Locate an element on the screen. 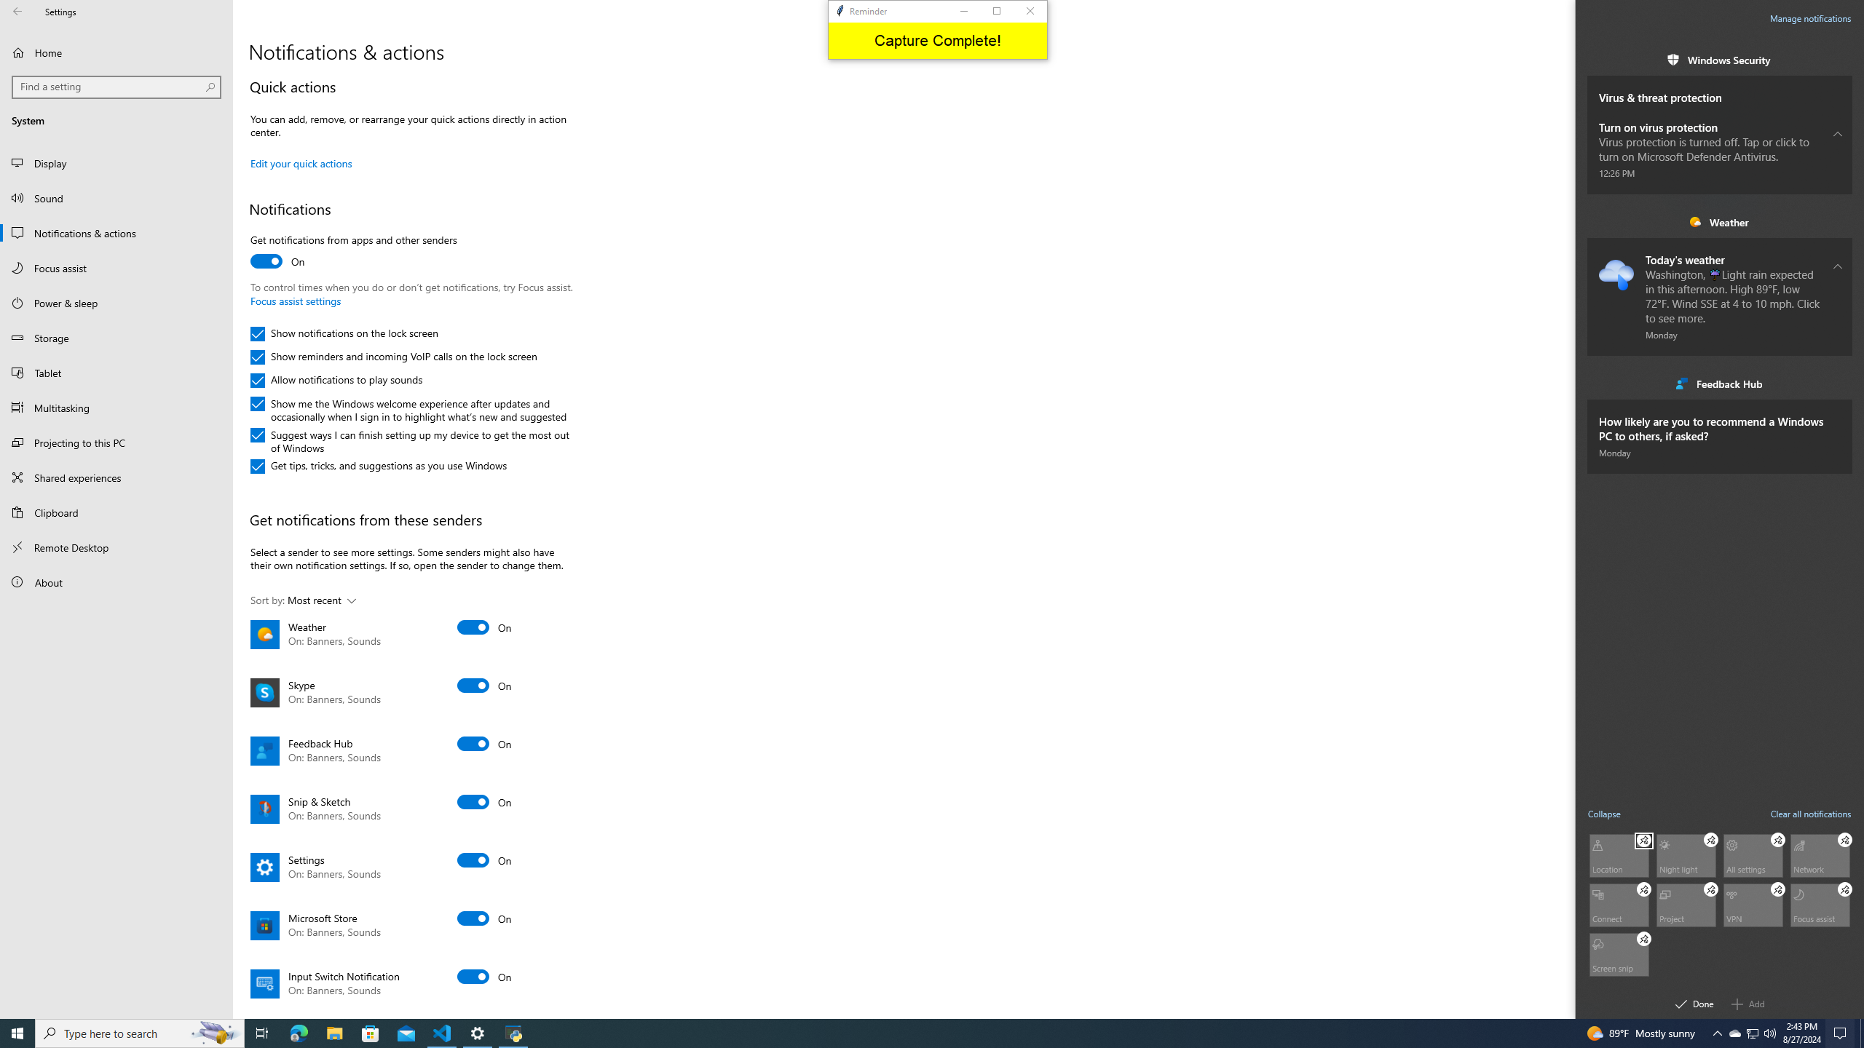  User Promoted Notification Area is located at coordinates (262, 1033).